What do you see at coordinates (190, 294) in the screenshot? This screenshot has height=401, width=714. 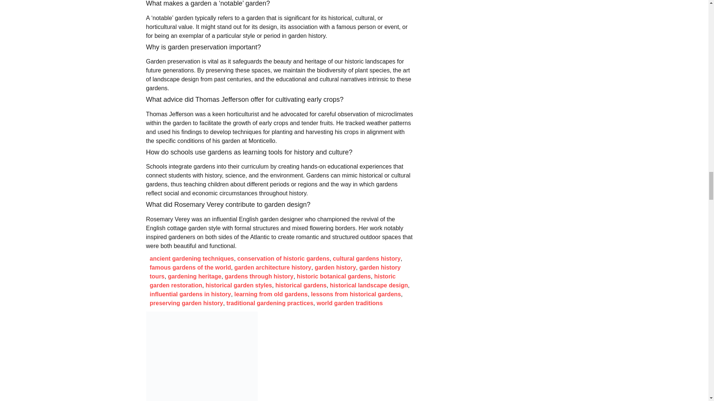 I see `influential gardens in history` at bounding box center [190, 294].